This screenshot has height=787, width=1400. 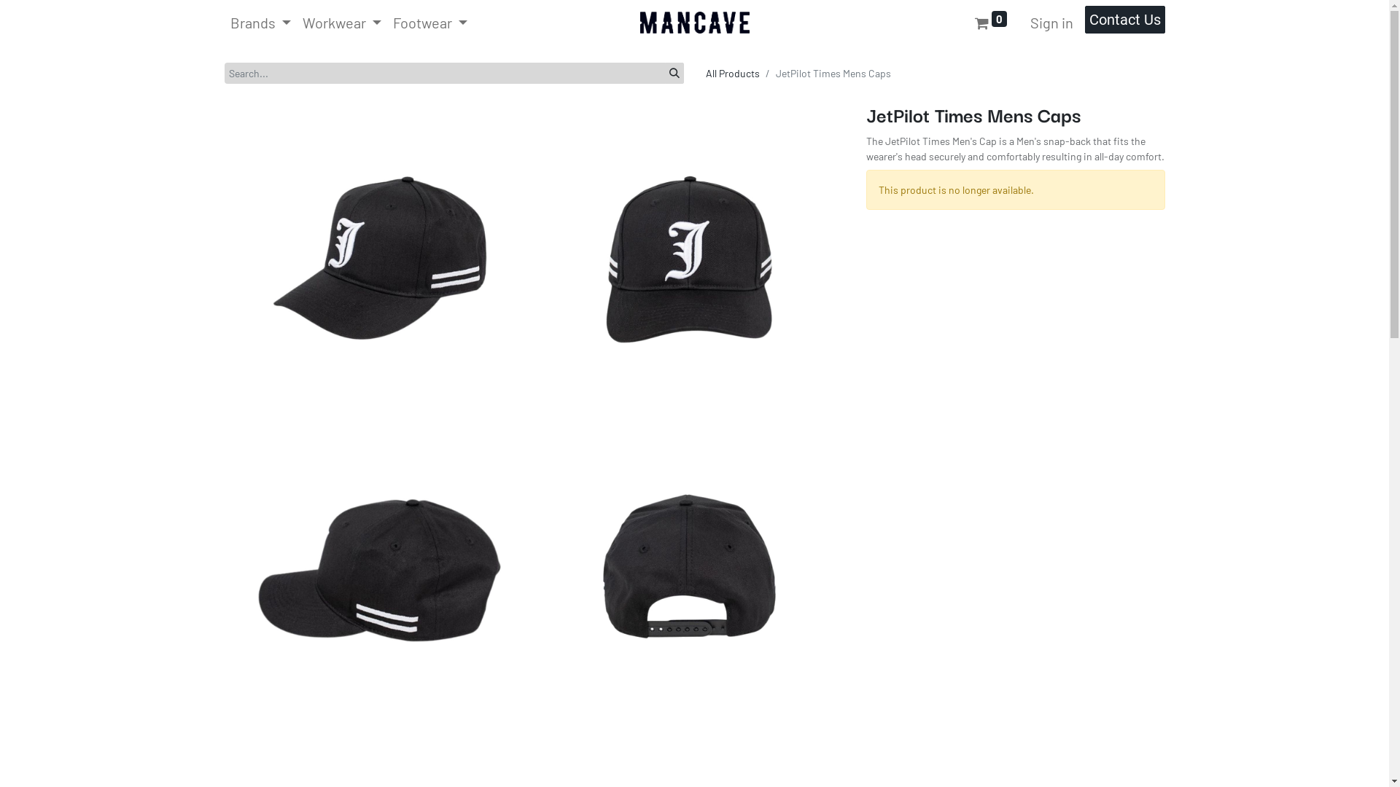 I want to click on 0, so click(x=990, y=23).